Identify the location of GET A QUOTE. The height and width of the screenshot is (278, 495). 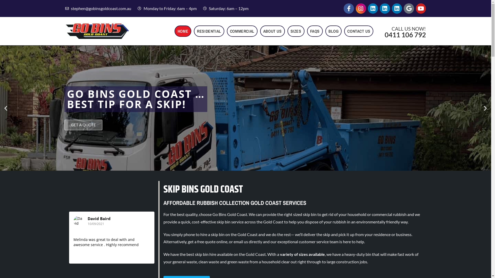
(84, 125).